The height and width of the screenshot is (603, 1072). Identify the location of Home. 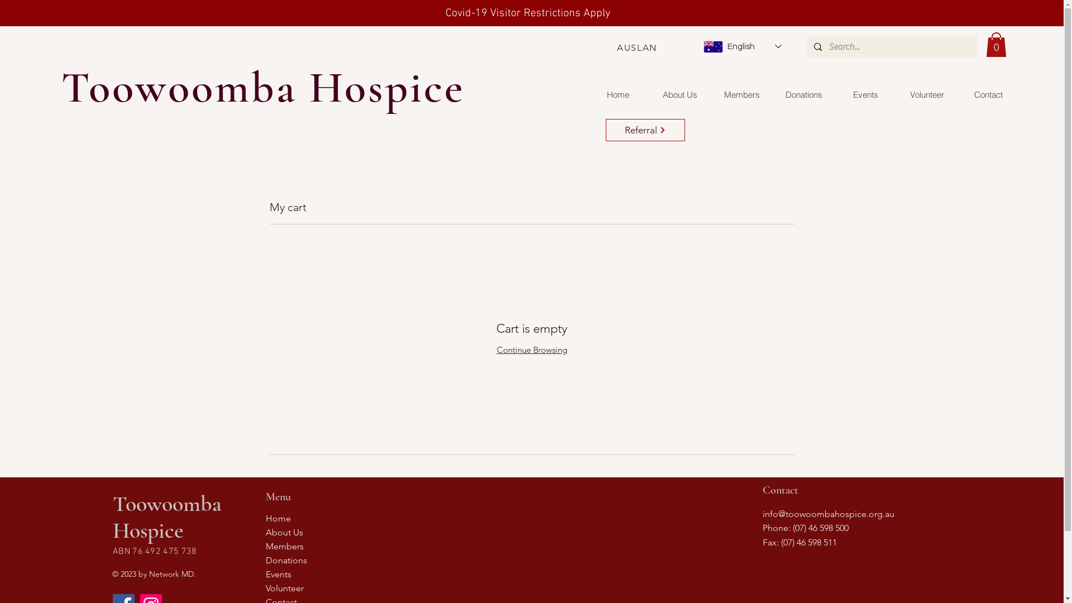
(618, 95).